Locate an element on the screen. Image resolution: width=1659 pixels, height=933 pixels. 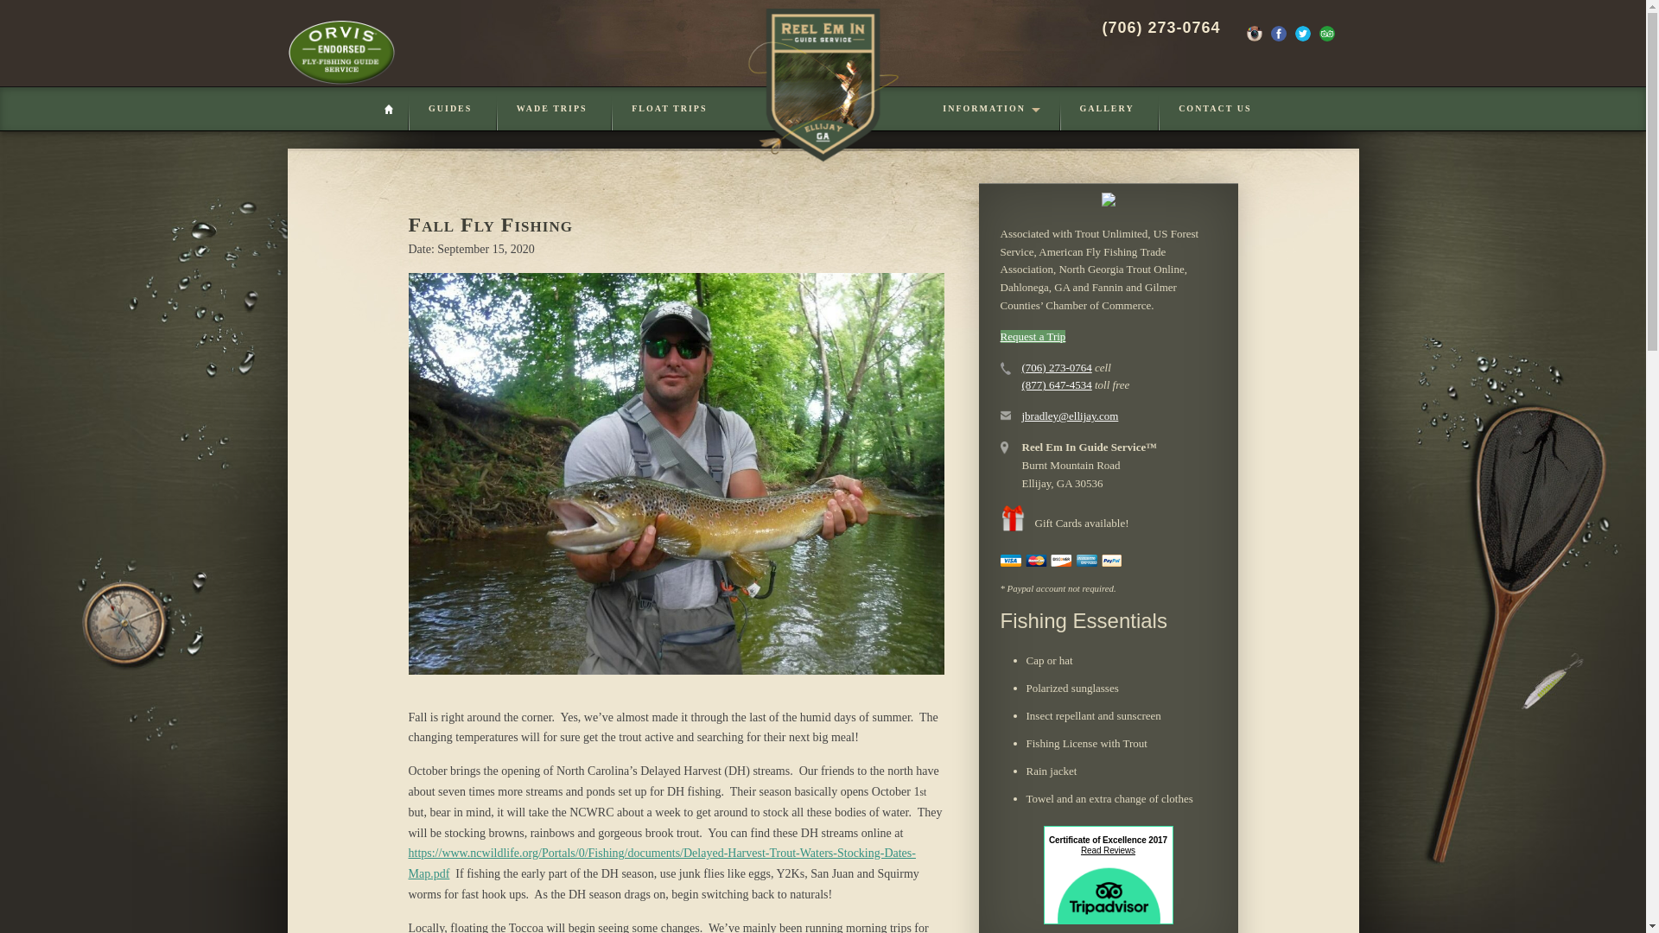
INFORMATION is located at coordinates (988, 109).